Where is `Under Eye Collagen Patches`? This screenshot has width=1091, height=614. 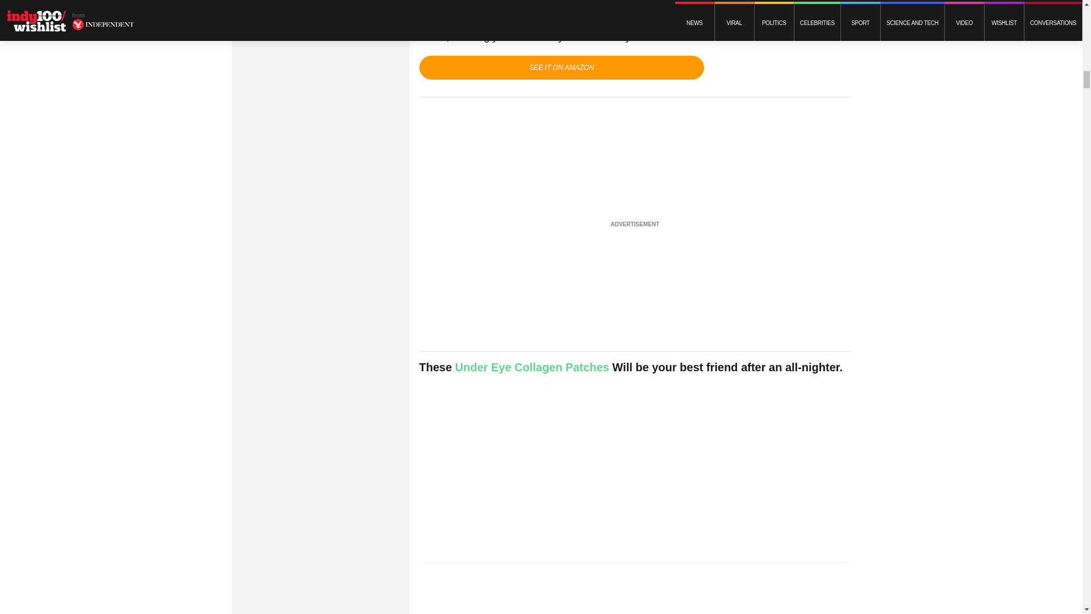 Under Eye Collagen Patches is located at coordinates (532, 367).